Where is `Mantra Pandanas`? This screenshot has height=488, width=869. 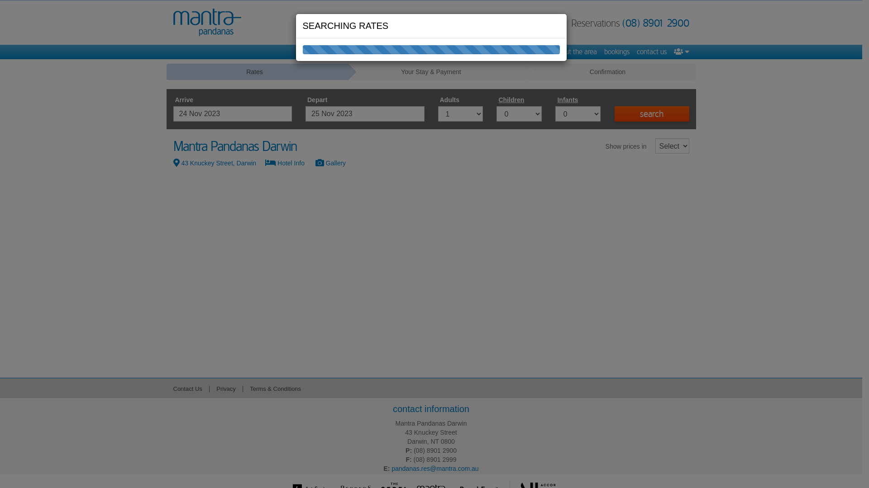
Mantra Pandanas is located at coordinates (207, 23).